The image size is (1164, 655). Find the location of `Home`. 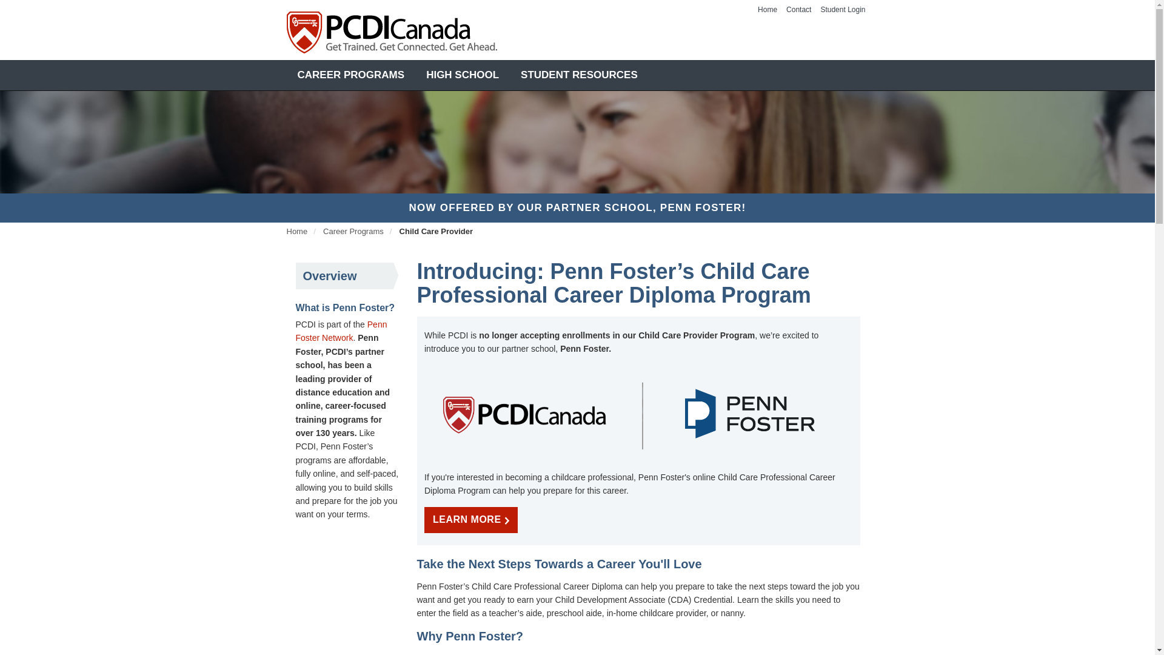

Home is located at coordinates (767, 9).